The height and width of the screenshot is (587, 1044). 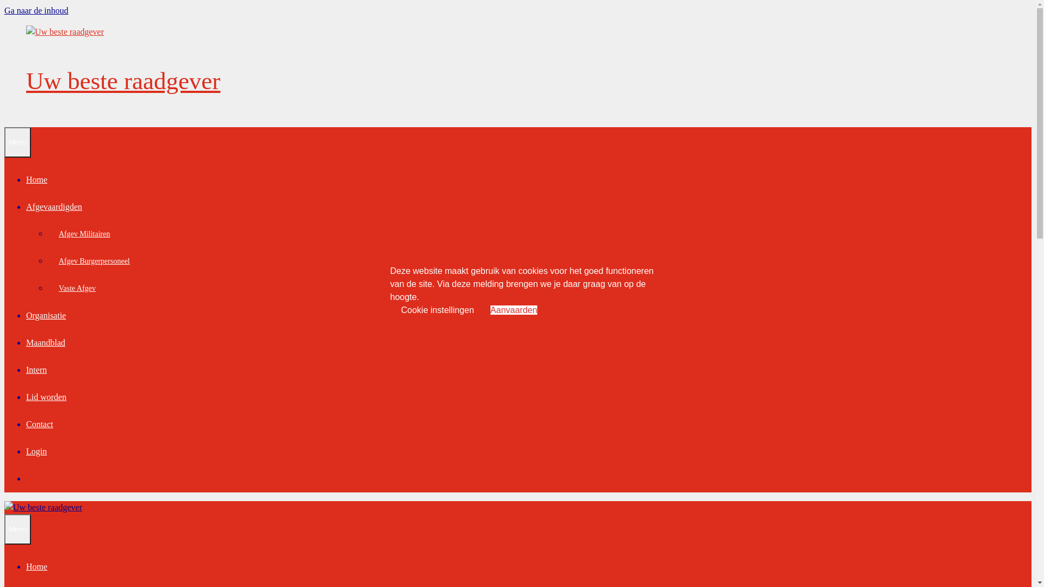 What do you see at coordinates (95, 261) in the screenshot?
I see `Afgev Burgerpersoneel` at bounding box center [95, 261].